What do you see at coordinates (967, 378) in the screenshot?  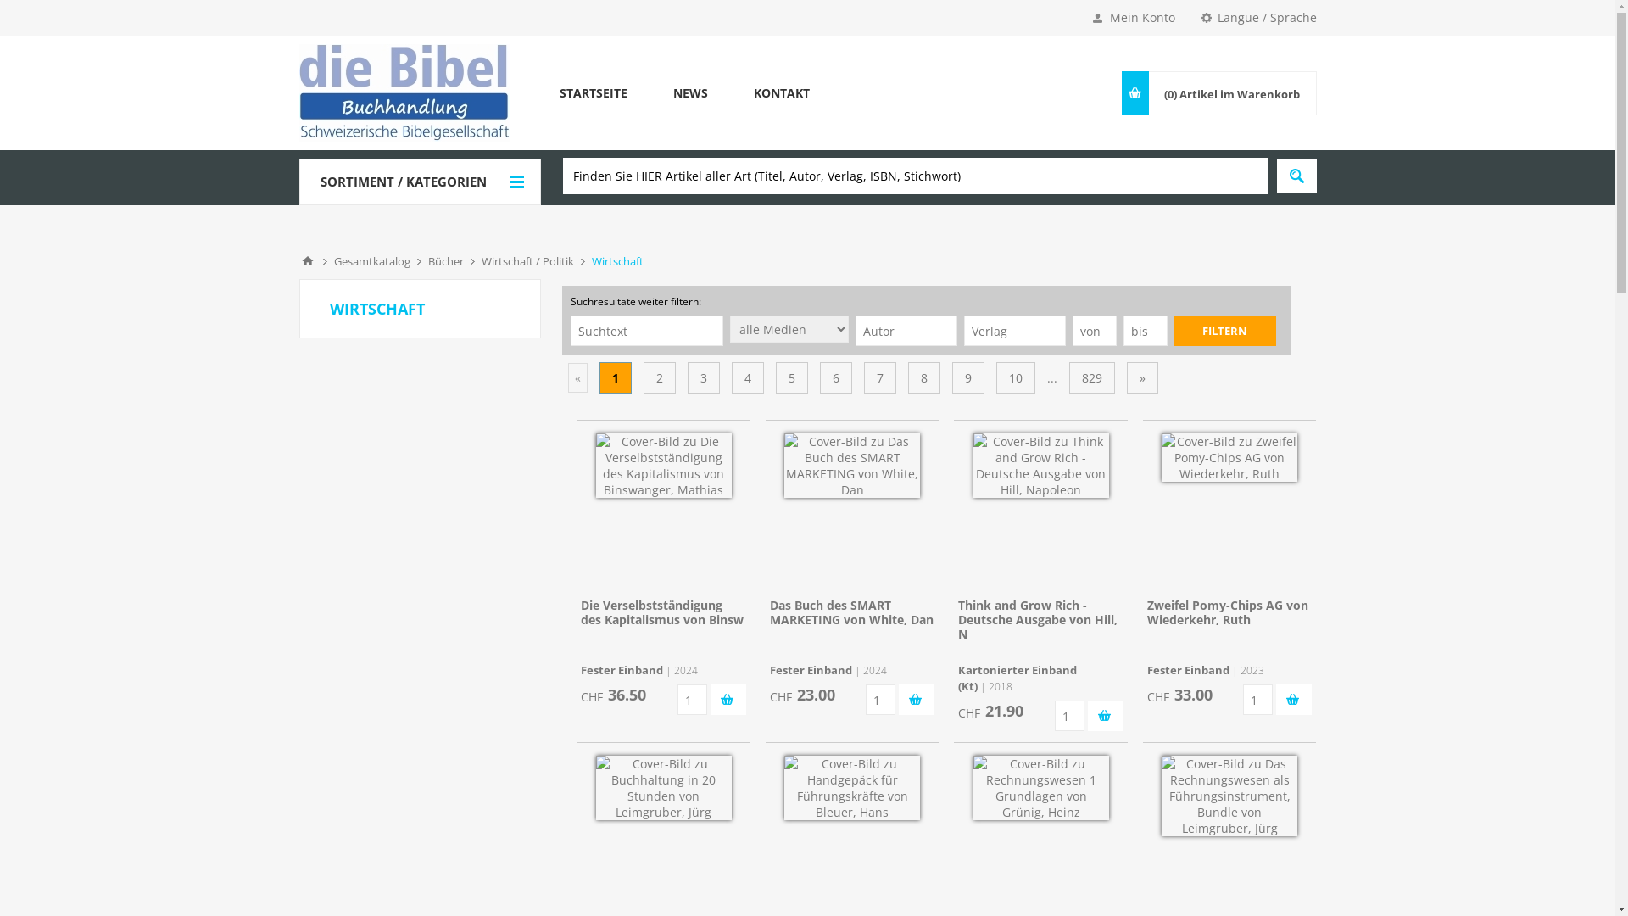 I see `9` at bounding box center [967, 378].